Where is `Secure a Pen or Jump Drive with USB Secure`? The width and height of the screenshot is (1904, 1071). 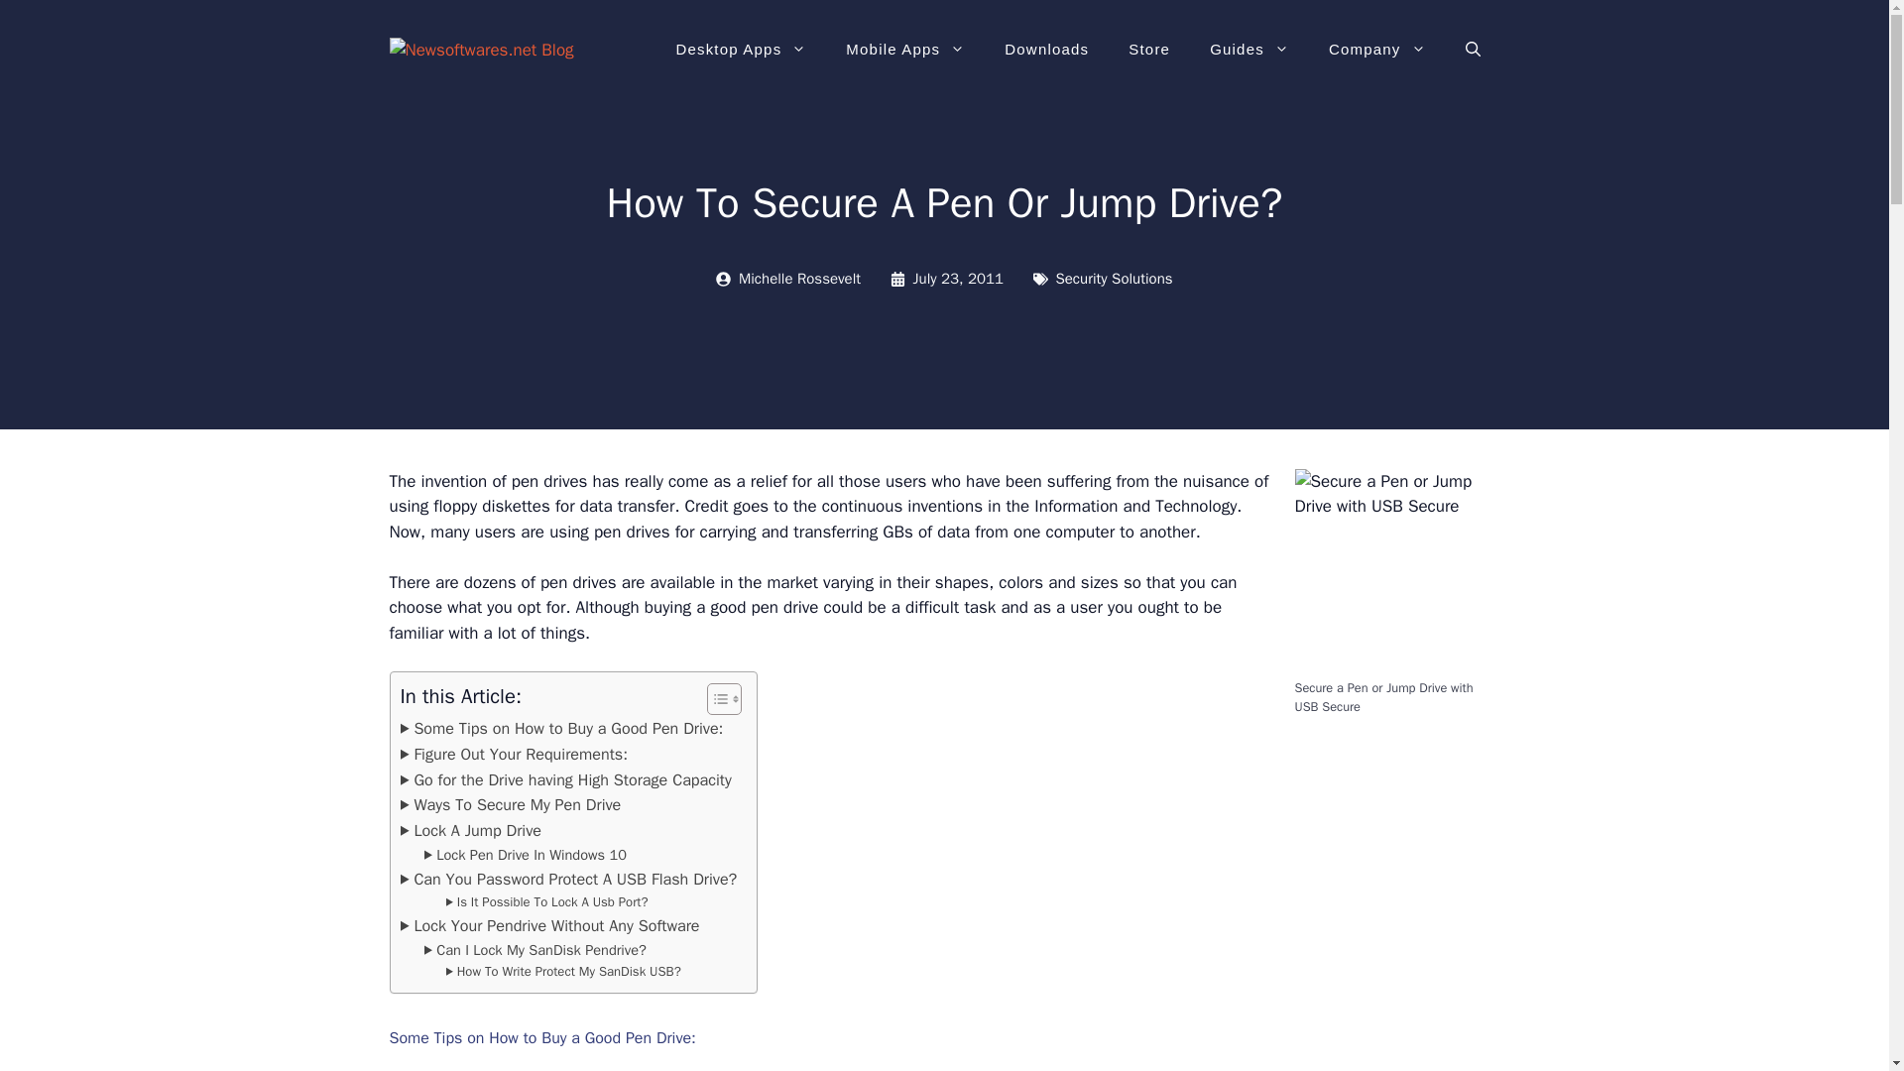 Secure a Pen or Jump Drive with USB Secure is located at coordinates (1396, 571).